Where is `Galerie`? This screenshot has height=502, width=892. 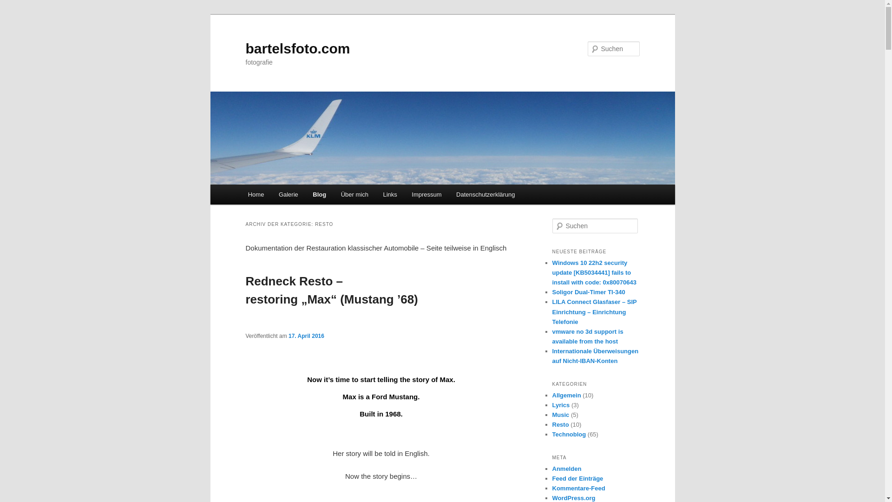 Galerie is located at coordinates (288, 194).